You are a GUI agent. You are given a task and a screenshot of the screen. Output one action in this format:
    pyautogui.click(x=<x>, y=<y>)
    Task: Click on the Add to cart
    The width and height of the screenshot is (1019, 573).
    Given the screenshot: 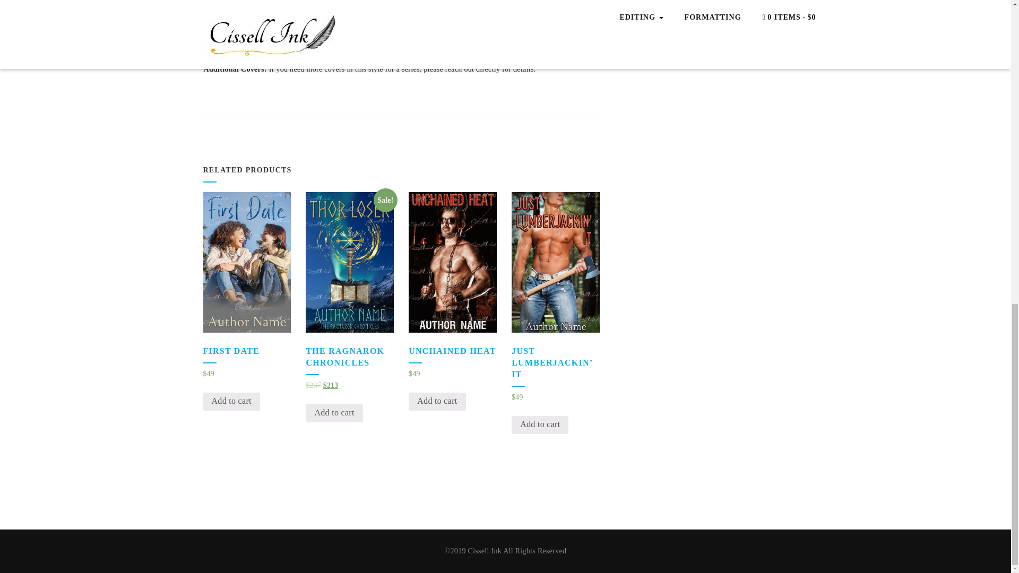 What is the action you would take?
    pyautogui.click(x=437, y=401)
    